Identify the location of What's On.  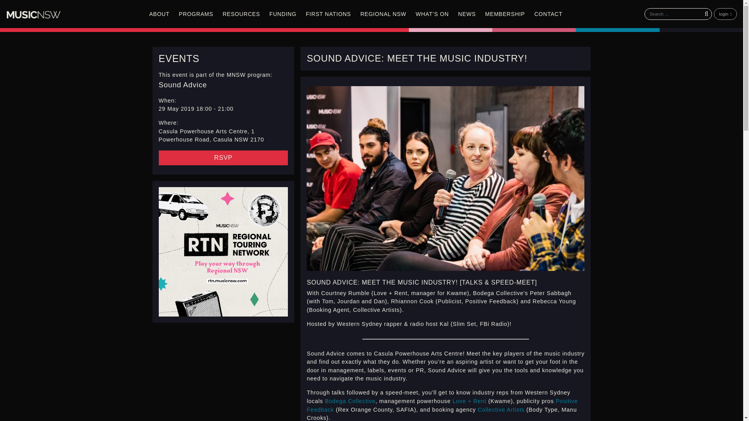
(432, 14).